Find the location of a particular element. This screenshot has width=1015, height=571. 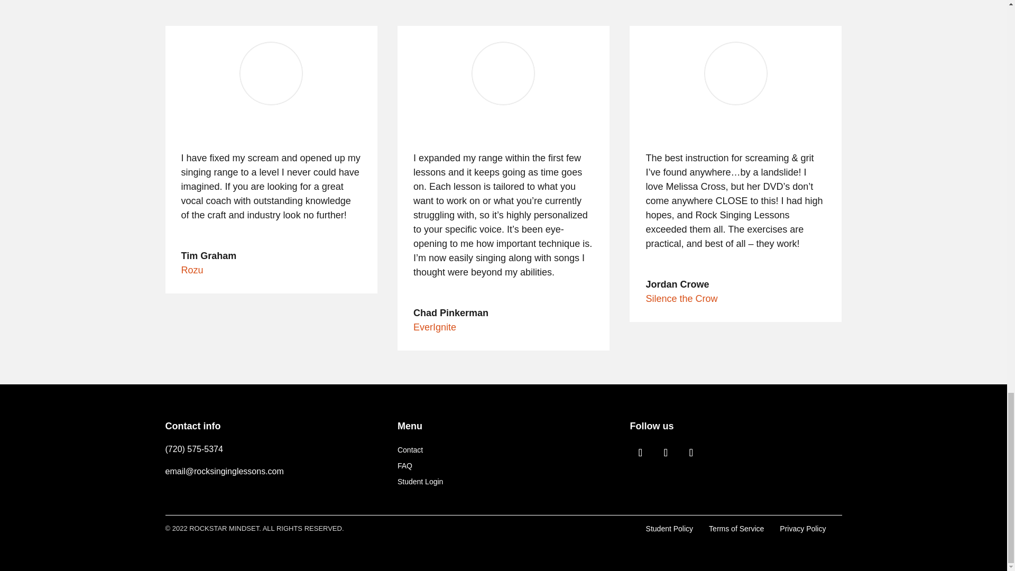

Student Policy is located at coordinates (669, 529).